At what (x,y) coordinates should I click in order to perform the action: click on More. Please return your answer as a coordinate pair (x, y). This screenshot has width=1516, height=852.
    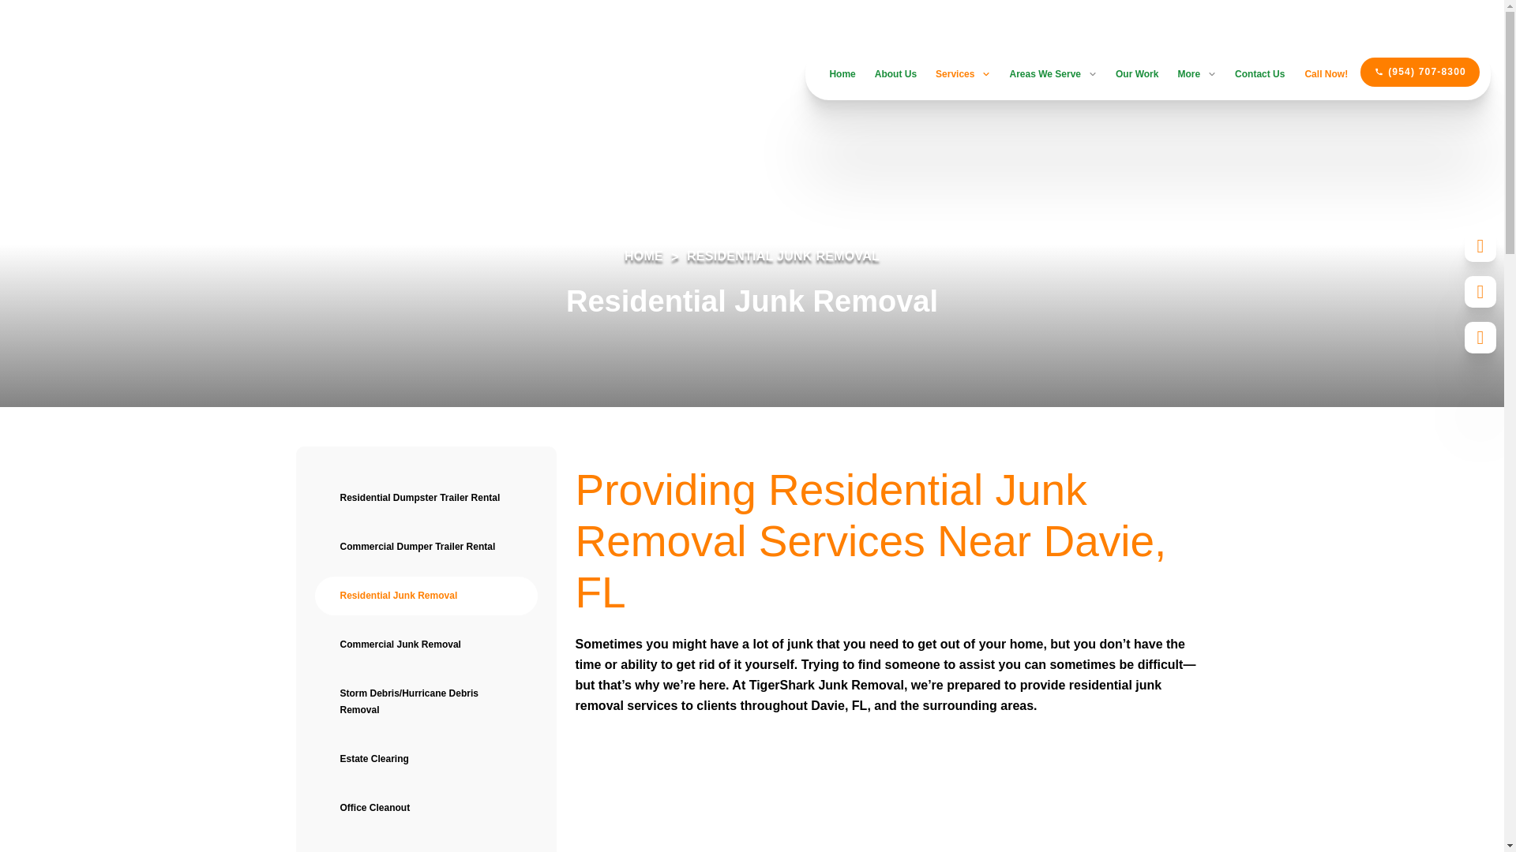
    Looking at the image, I should click on (1196, 74).